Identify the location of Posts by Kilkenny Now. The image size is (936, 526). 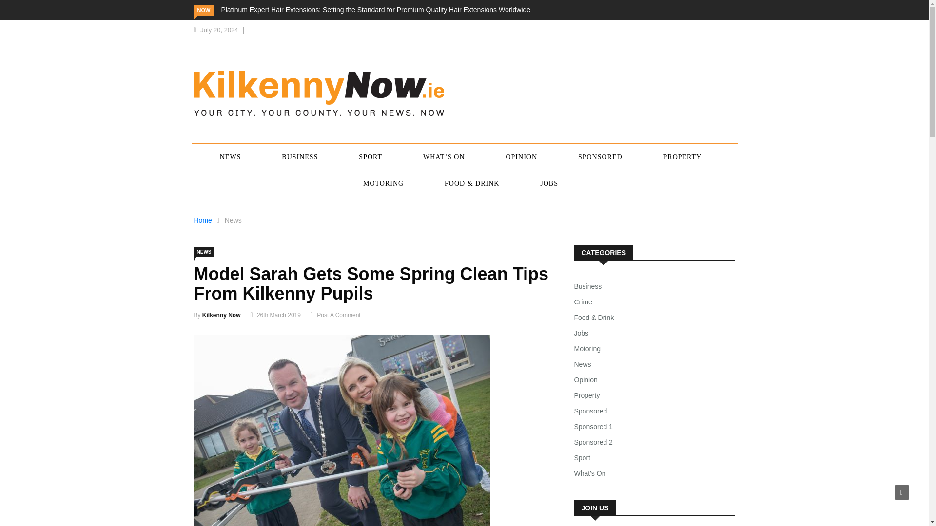
(221, 315).